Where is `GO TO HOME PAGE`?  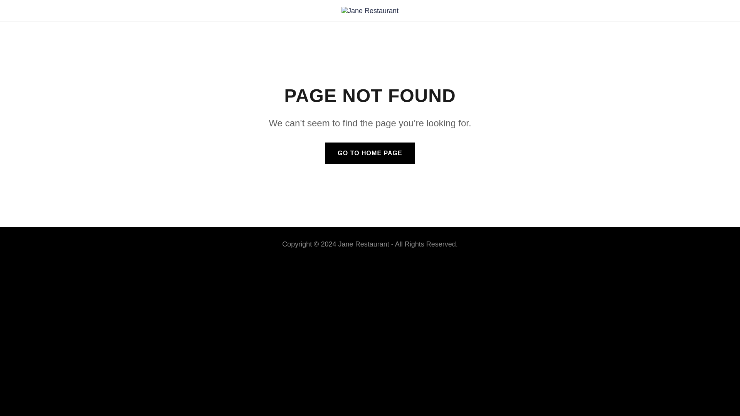 GO TO HOME PAGE is located at coordinates (370, 153).